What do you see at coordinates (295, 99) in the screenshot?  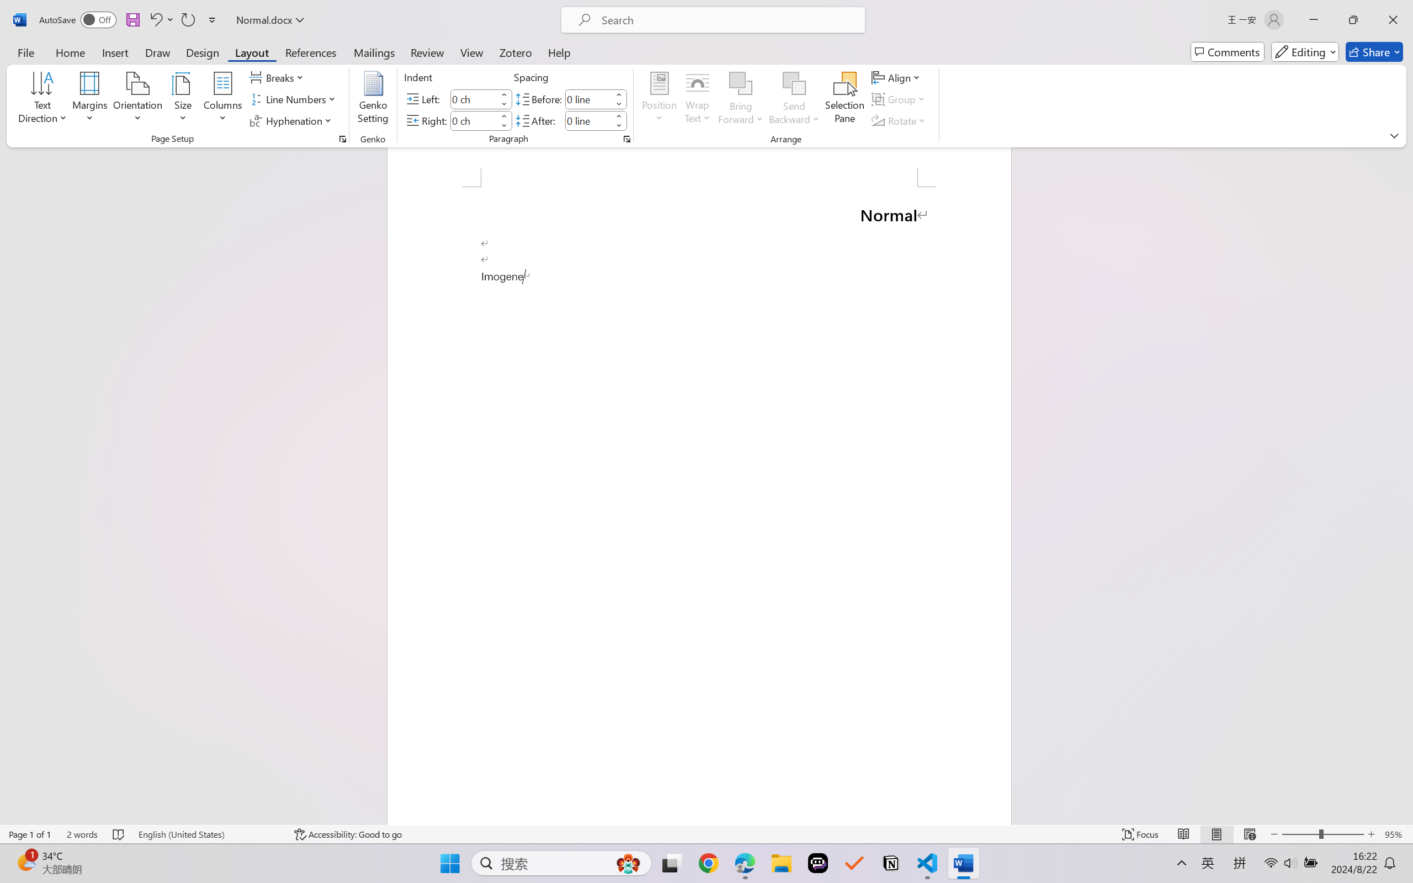 I see `Line Numbers` at bounding box center [295, 99].